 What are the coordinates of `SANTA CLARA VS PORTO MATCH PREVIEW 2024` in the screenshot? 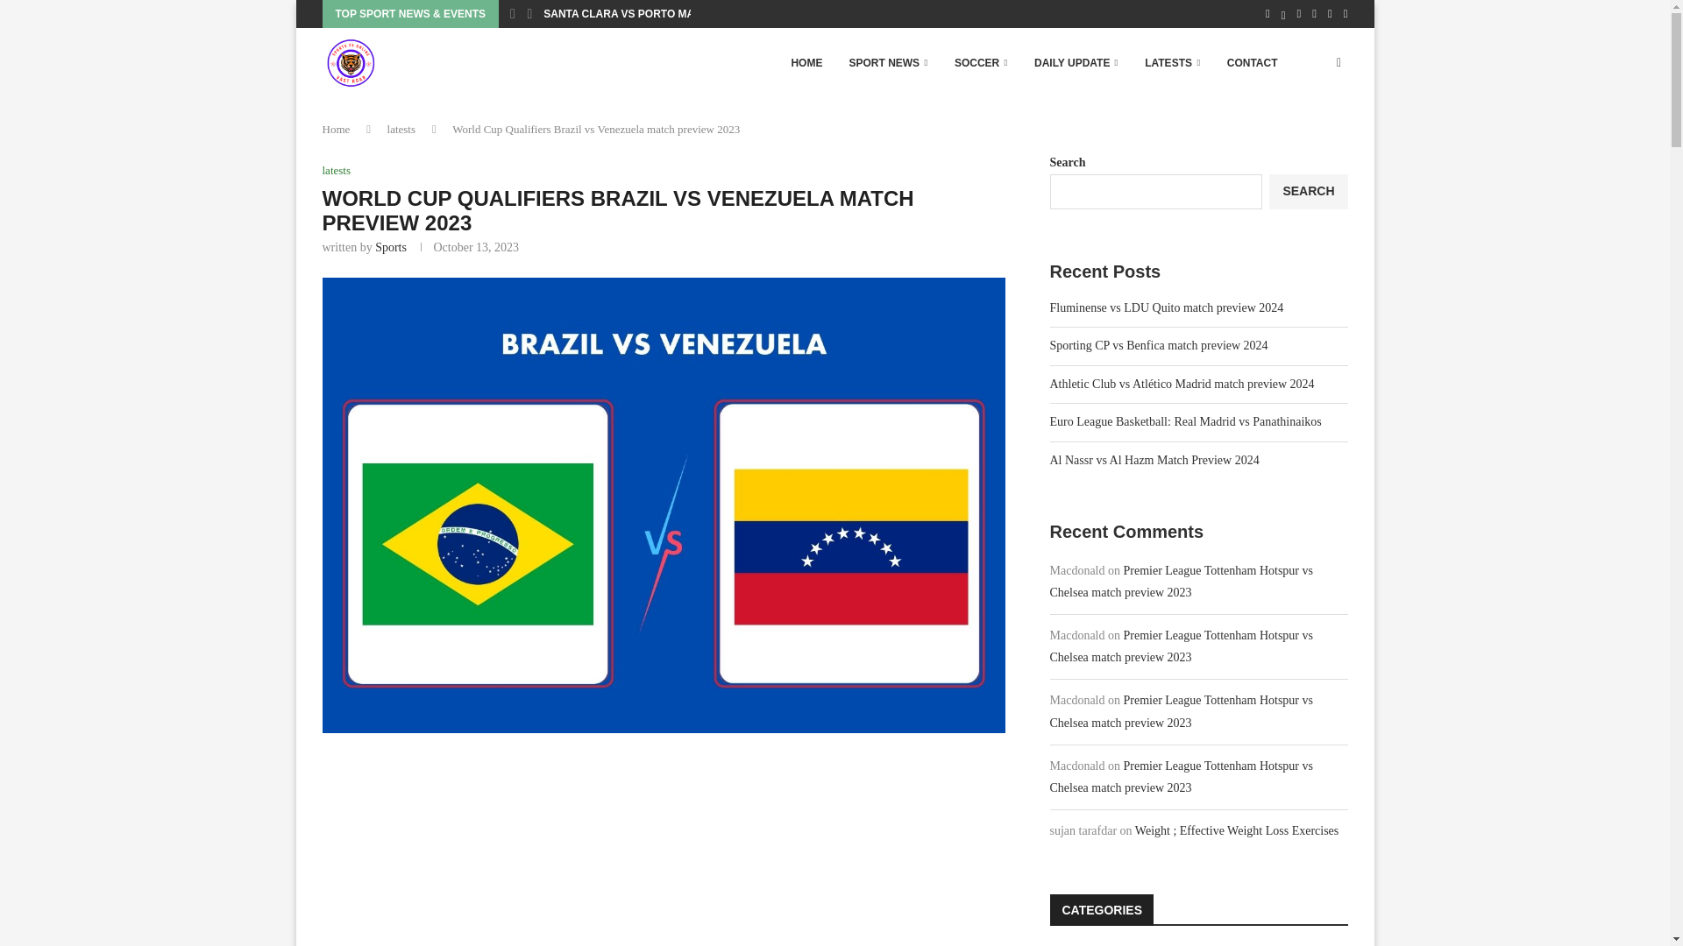 It's located at (668, 14).